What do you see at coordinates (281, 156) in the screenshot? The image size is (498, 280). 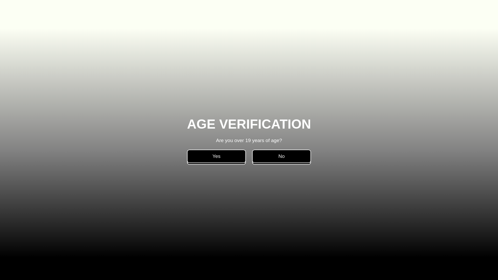 I see `No` at bounding box center [281, 156].